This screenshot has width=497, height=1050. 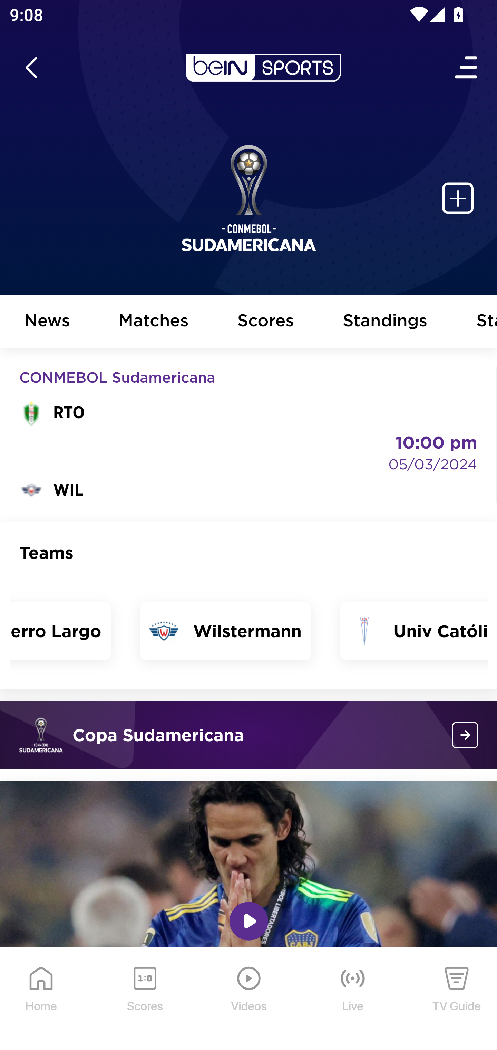 What do you see at coordinates (225, 631) in the screenshot?
I see `Wilstermann Wilstermann Wilstermann` at bounding box center [225, 631].